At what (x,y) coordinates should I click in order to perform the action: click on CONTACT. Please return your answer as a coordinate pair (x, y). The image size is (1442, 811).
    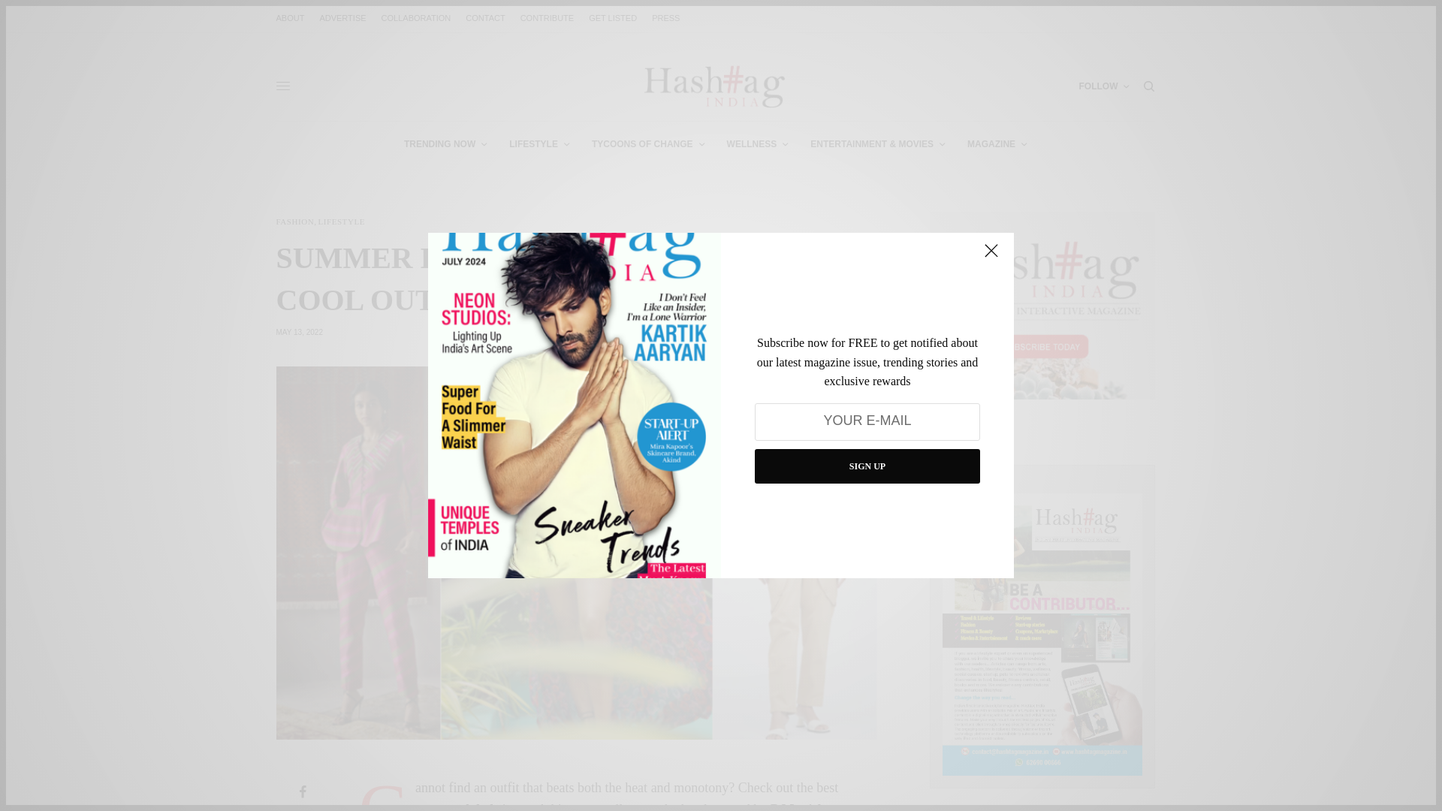
    Looking at the image, I should click on (485, 18).